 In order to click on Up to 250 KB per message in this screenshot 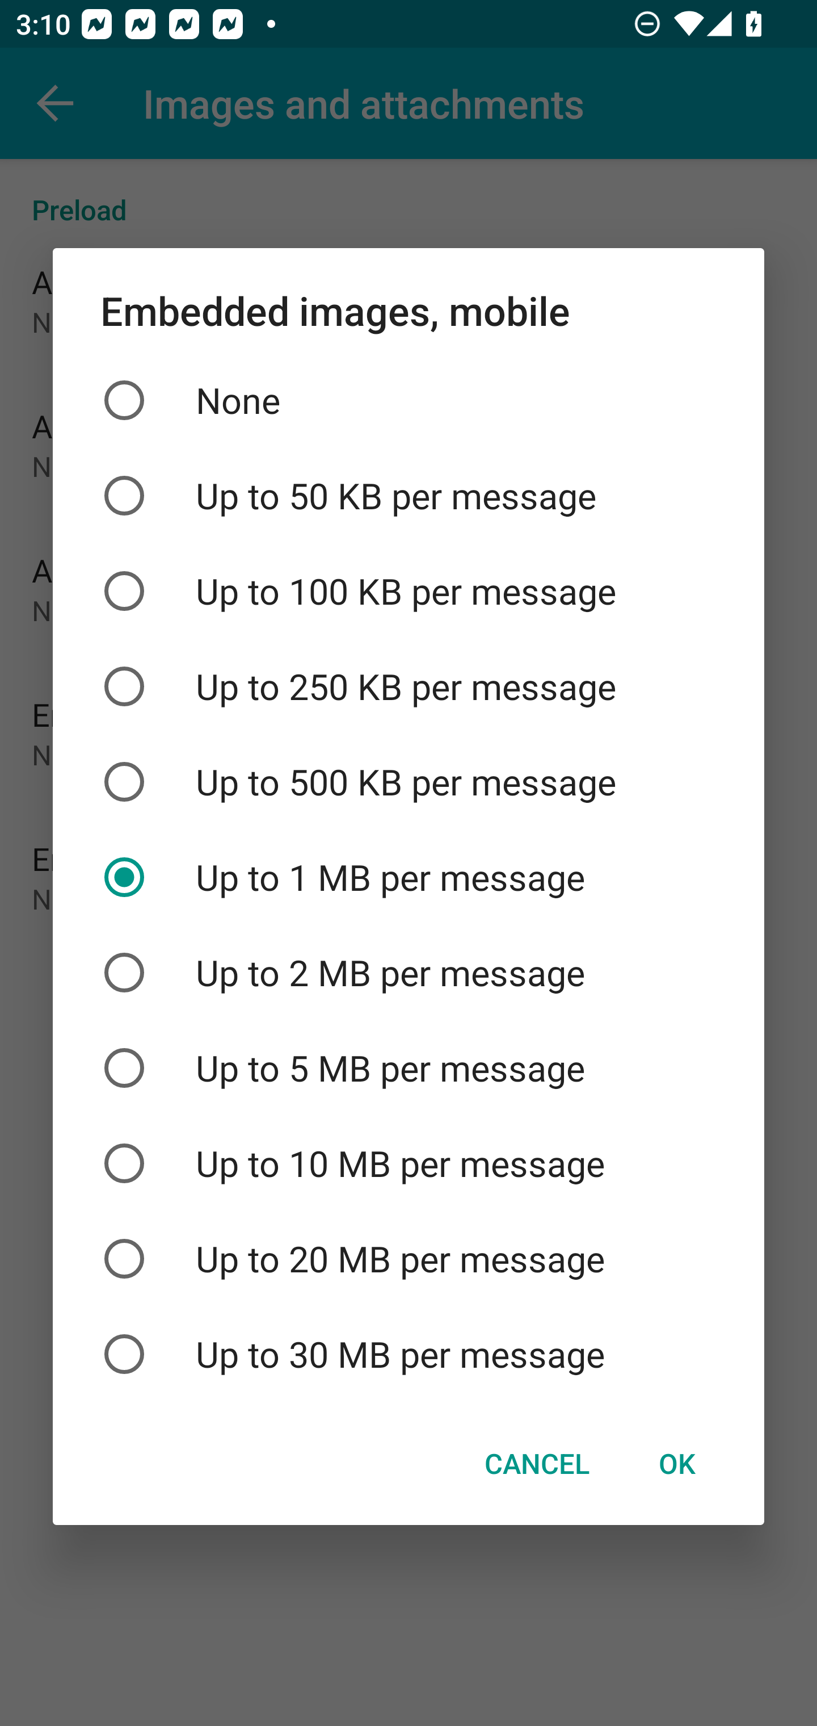, I will do `click(408, 686)`.